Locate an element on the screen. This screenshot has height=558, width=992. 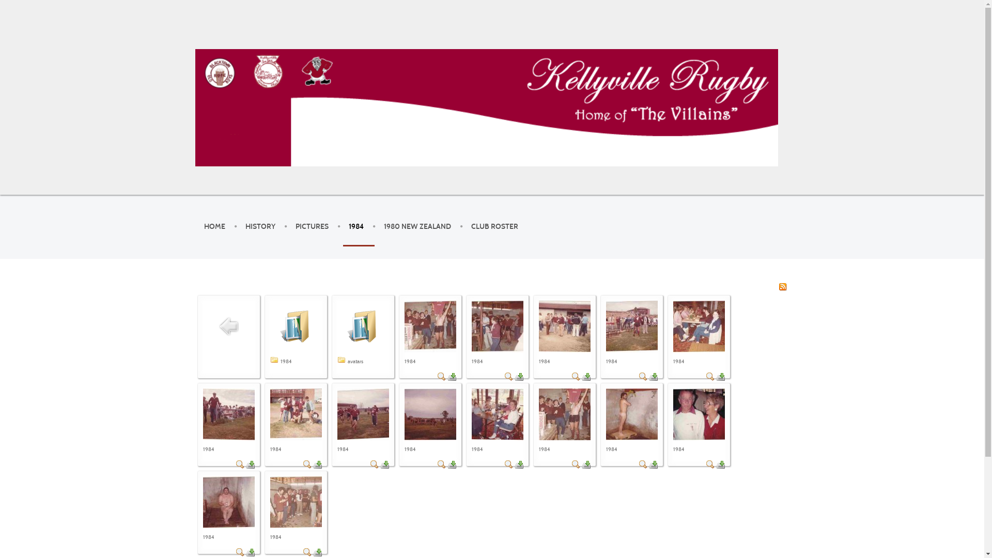
Detail is located at coordinates (307, 552).